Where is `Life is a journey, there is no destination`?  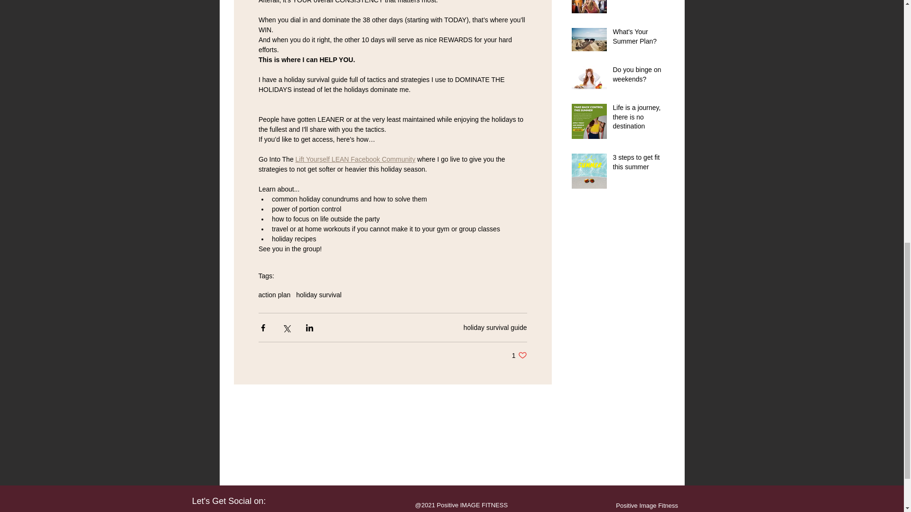
Life is a journey, there is no destination is located at coordinates (639, 76).